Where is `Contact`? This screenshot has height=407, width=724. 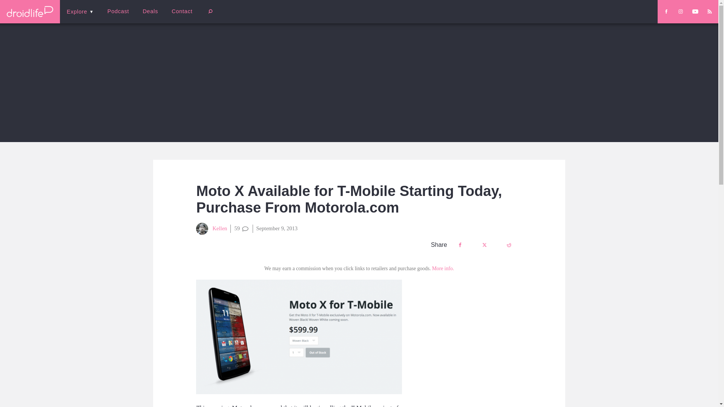 Contact is located at coordinates (182, 11).